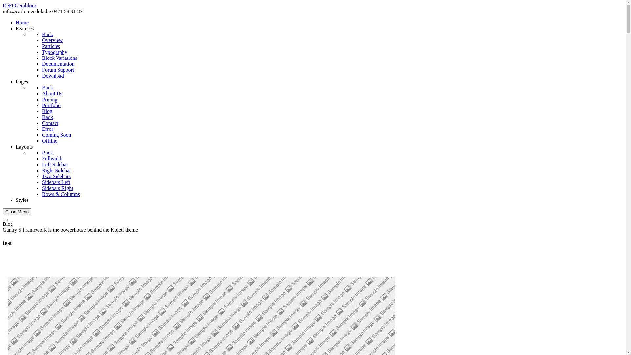  I want to click on Overview, so click(53, 40).